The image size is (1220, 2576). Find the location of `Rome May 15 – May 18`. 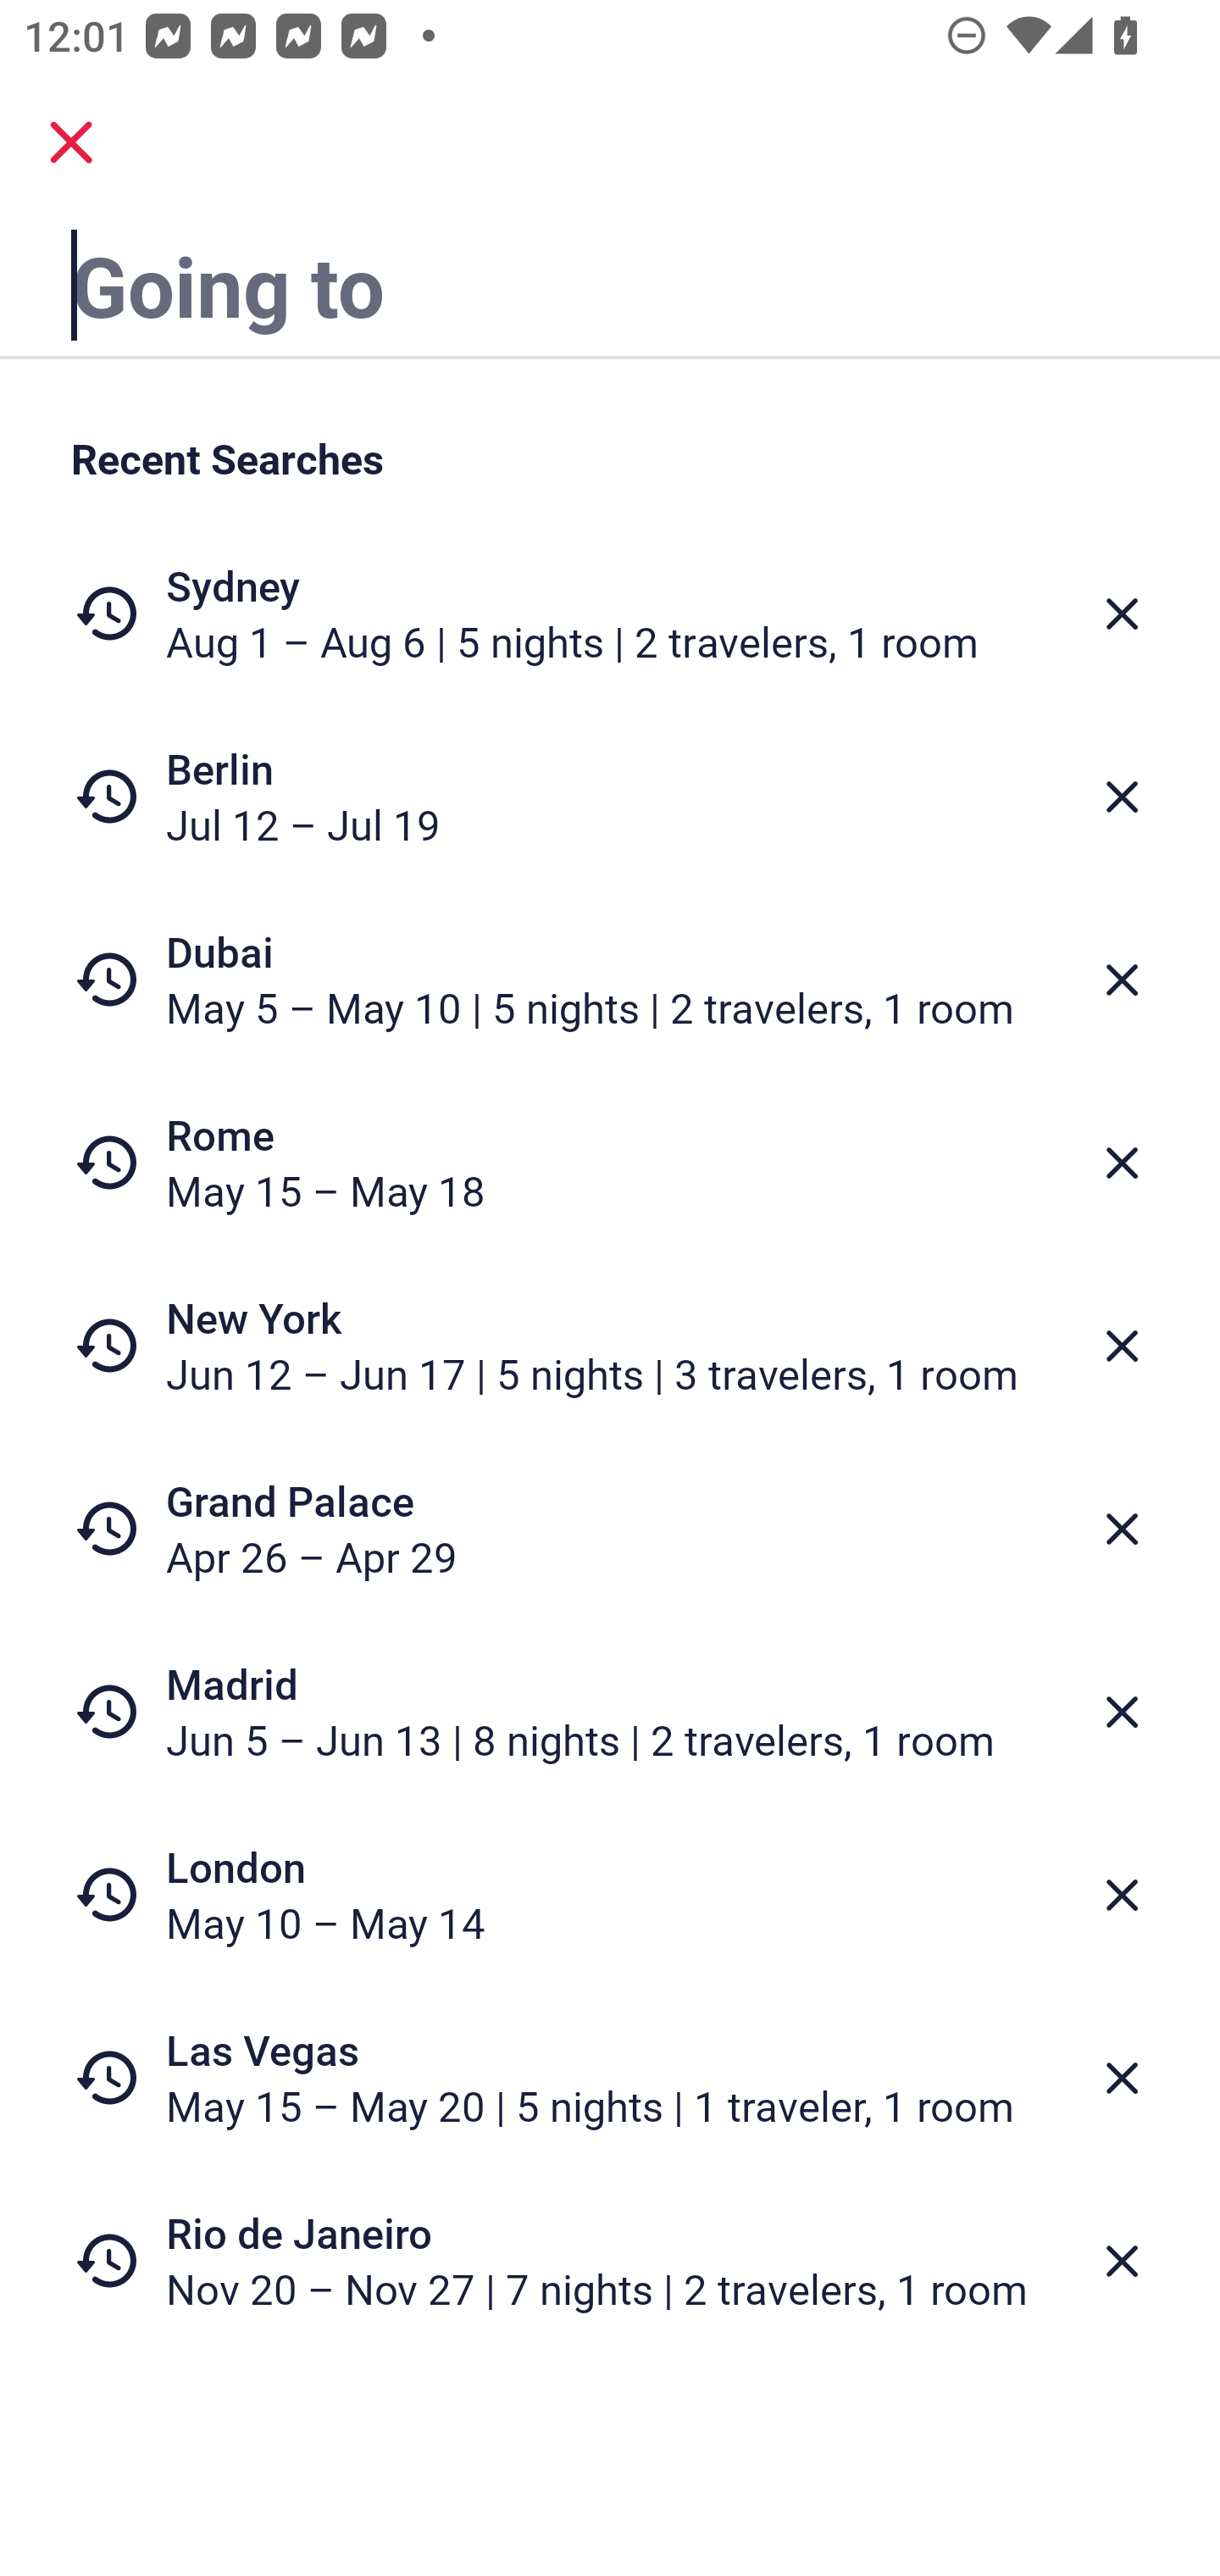

Rome May 15 – May 18 is located at coordinates (610, 1163).